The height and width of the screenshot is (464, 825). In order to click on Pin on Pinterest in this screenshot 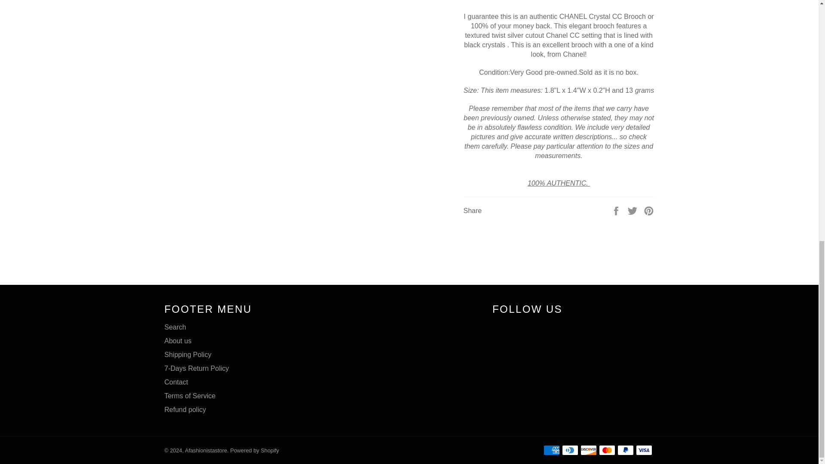, I will do `click(649, 210)`.